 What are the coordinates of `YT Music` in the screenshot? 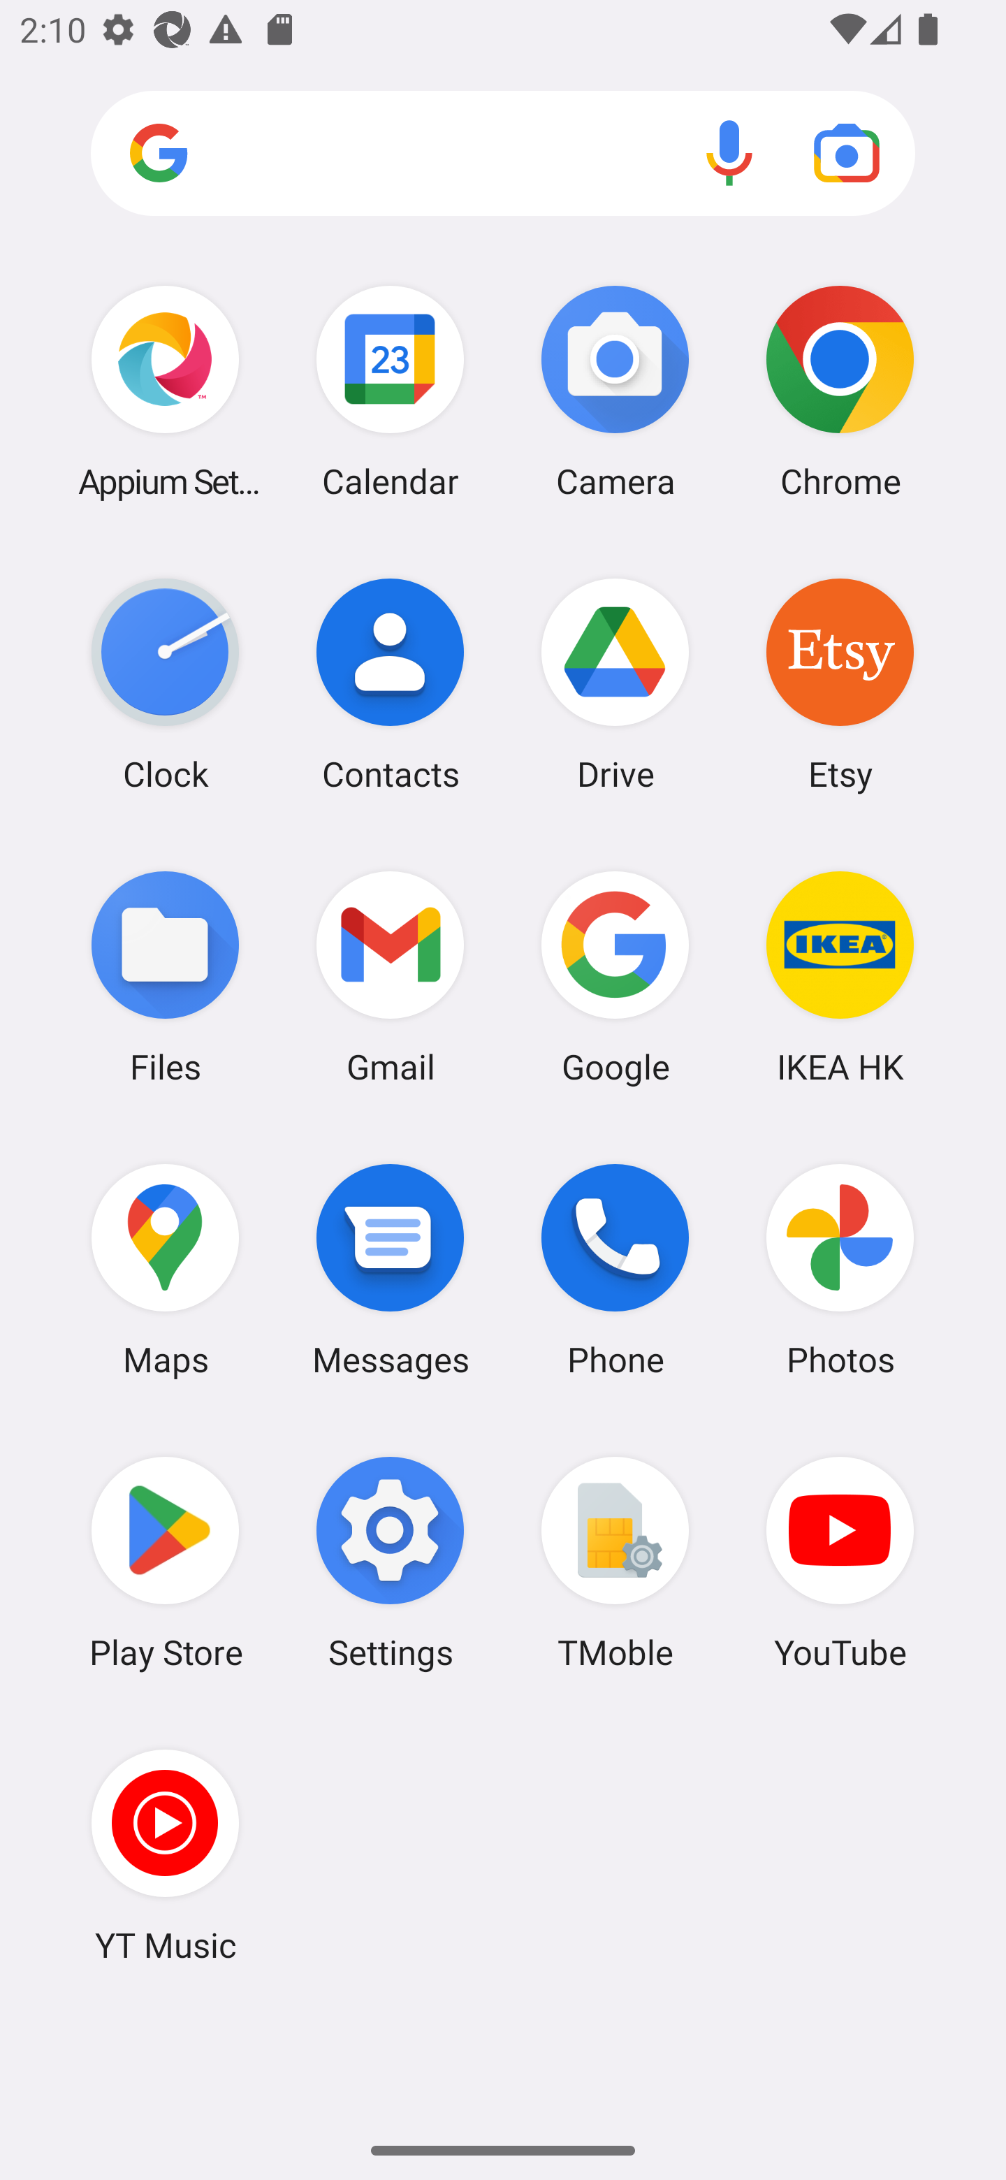 It's located at (165, 1855).